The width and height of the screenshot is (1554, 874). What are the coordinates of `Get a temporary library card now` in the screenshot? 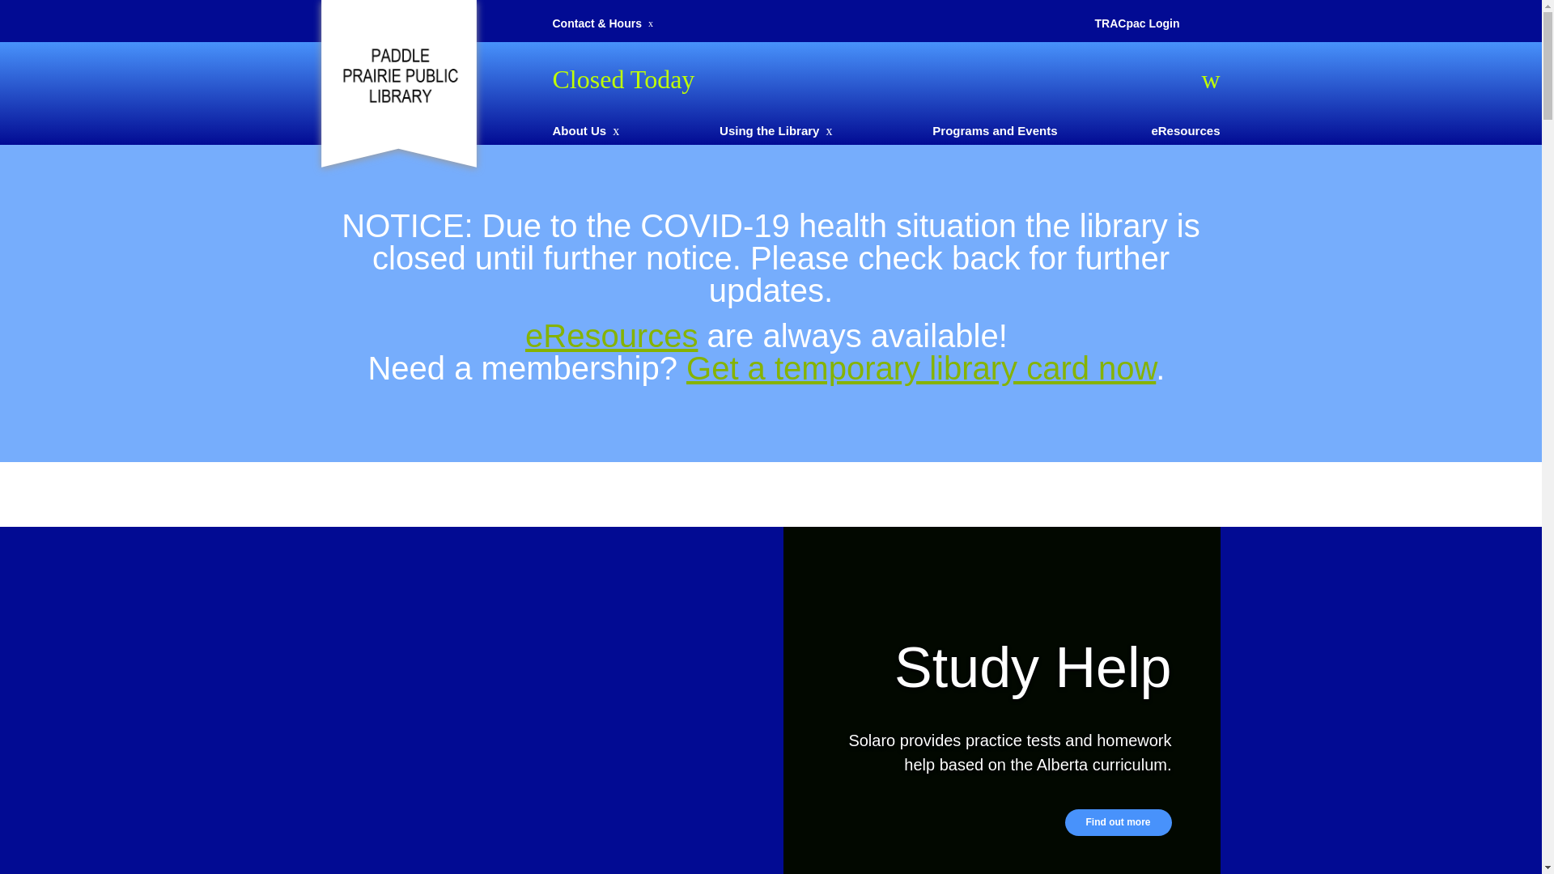 It's located at (921, 368).